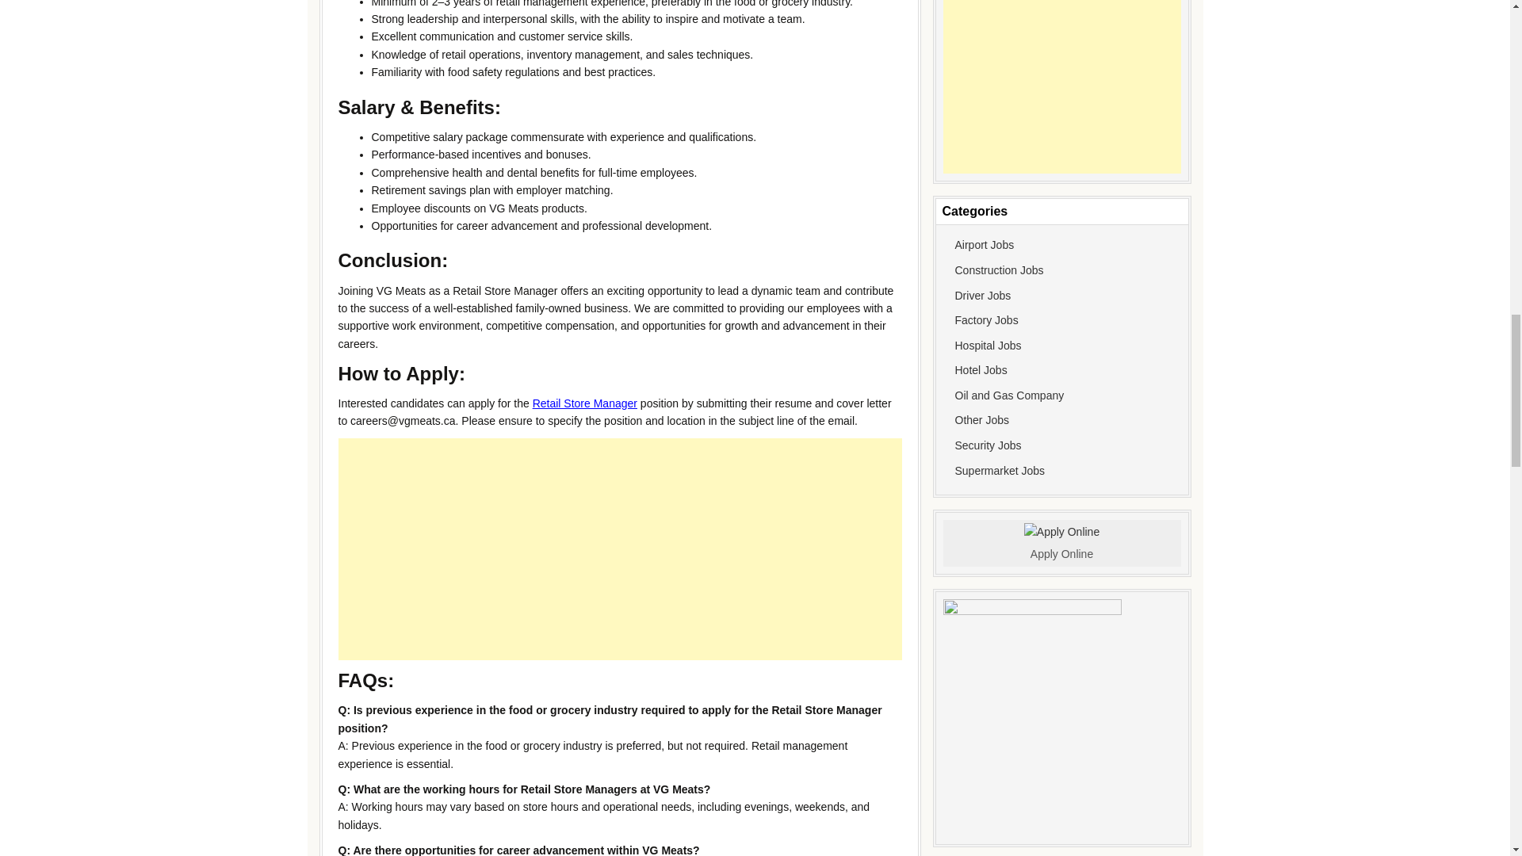 The height and width of the screenshot is (856, 1522). Describe the element at coordinates (998, 269) in the screenshot. I see `Construction Jobs` at that location.